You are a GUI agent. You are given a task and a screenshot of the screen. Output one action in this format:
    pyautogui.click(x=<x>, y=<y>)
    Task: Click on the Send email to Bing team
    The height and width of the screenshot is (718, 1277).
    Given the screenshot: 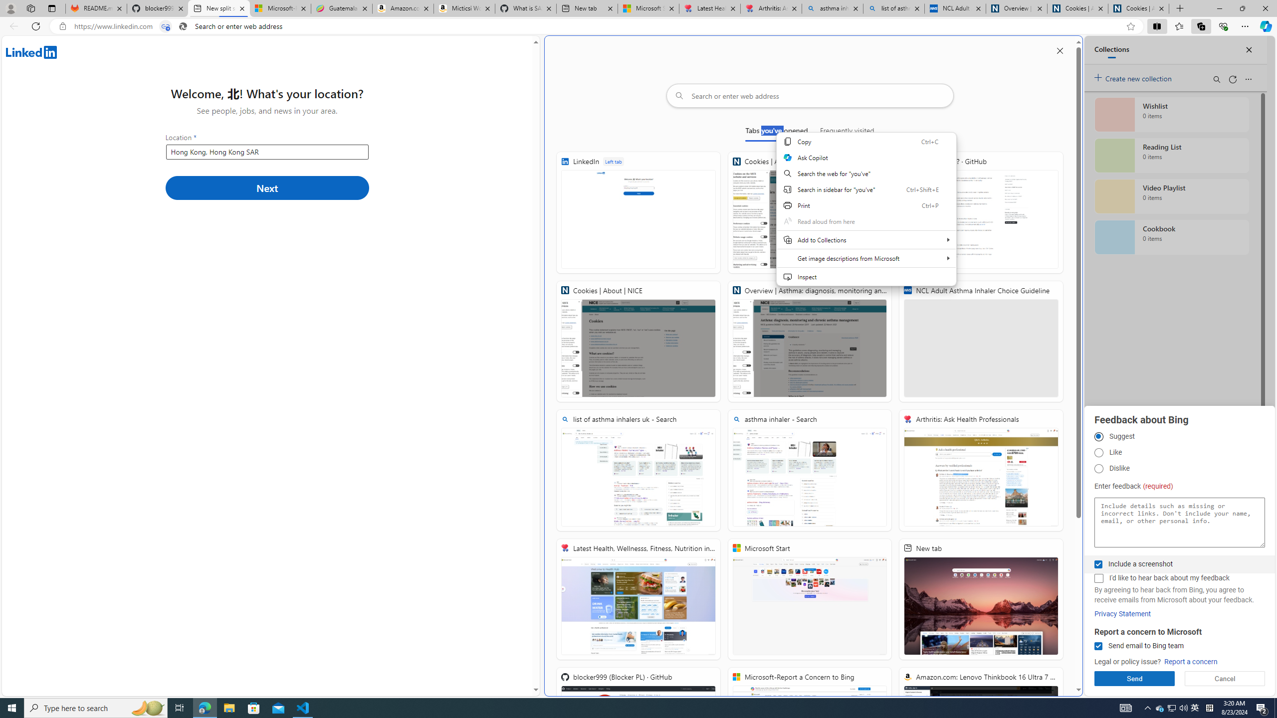 What is the action you would take?
    pyautogui.click(x=1098, y=646)
    